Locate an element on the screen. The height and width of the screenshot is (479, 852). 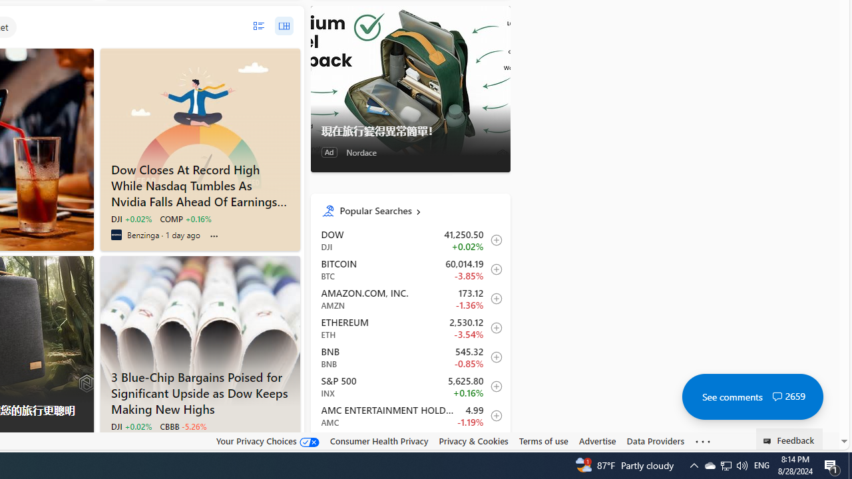
Consumer Health Privacy is located at coordinates (379, 441).